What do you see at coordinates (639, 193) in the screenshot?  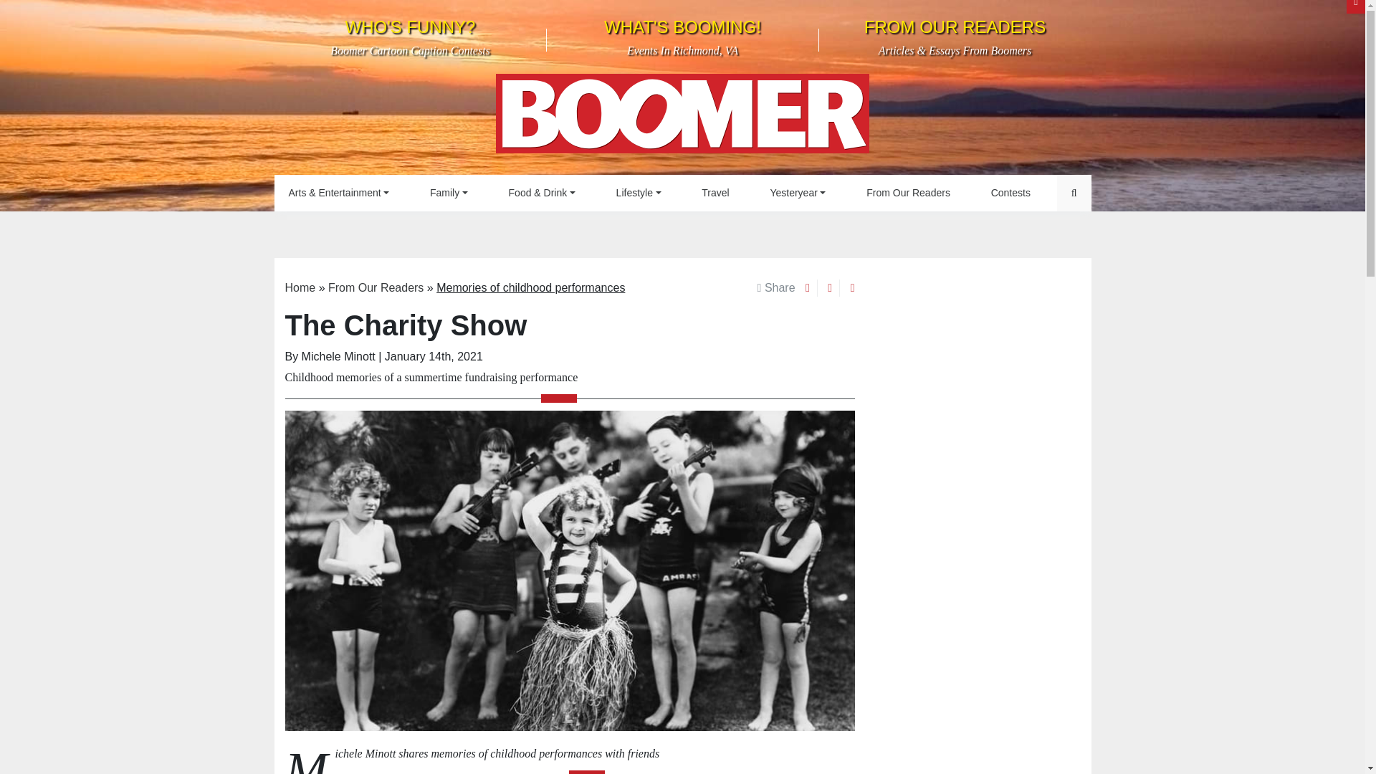 I see `Lifestyle` at bounding box center [639, 193].